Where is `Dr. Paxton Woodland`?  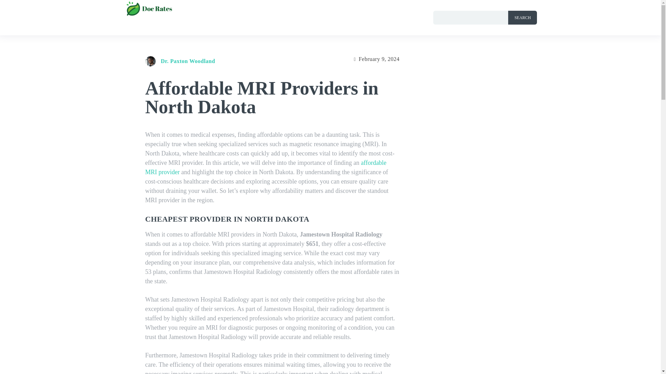 Dr. Paxton Woodland is located at coordinates (188, 61).